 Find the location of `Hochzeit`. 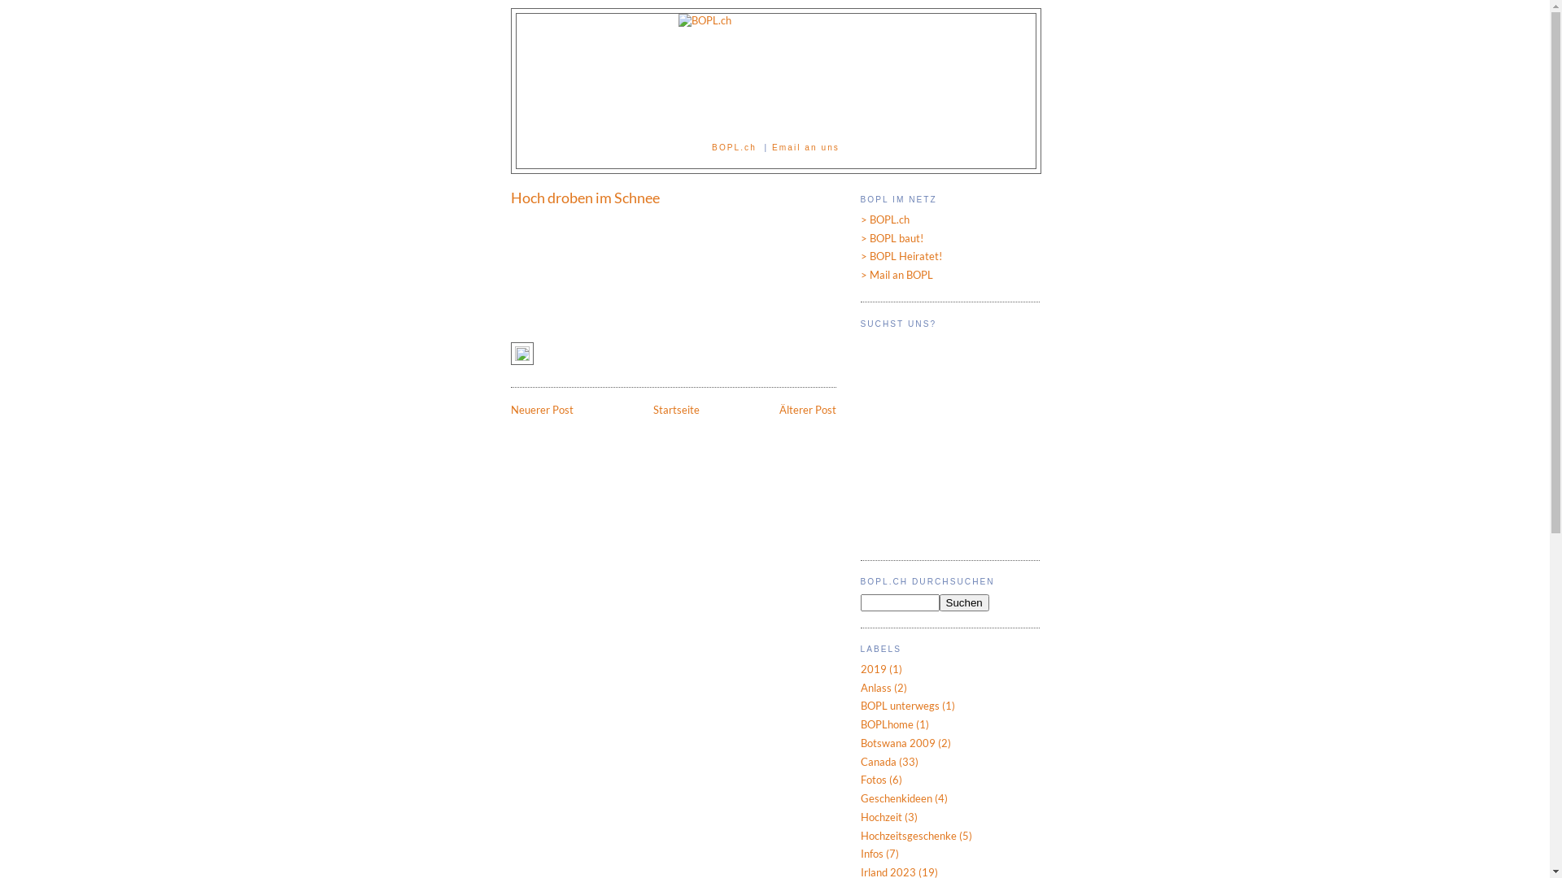

Hochzeit is located at coordinates (882, 817).